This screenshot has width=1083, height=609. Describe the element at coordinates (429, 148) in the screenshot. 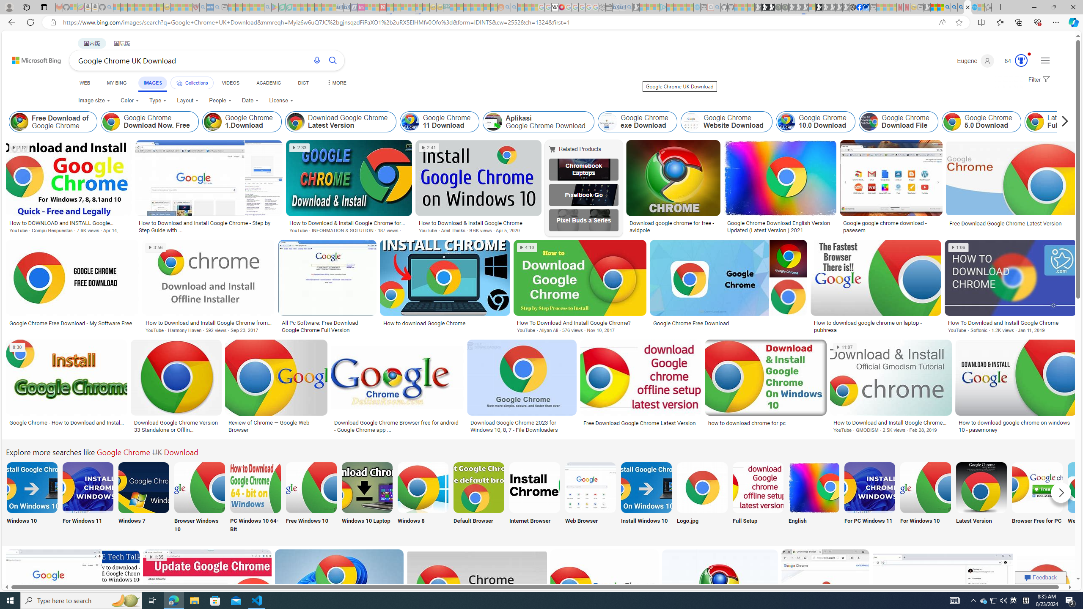

I see `2:41` at that location.